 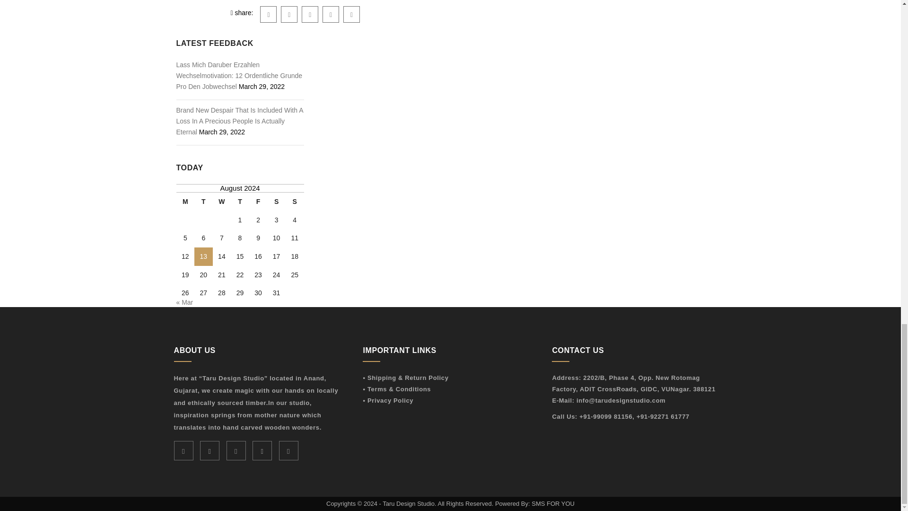 What do you see at coordinates (222, 202) in the screenshot?
I see `Wednesday` at bounding box center [222, 202].